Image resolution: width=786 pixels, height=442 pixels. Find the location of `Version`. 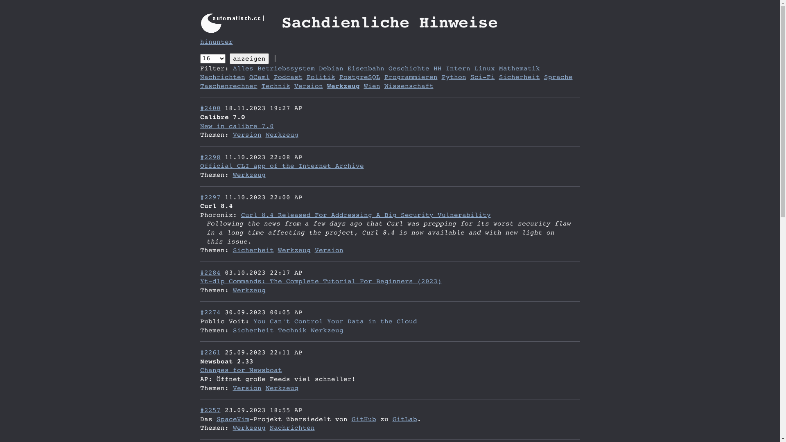

Version is located at coordinates (247, 135).